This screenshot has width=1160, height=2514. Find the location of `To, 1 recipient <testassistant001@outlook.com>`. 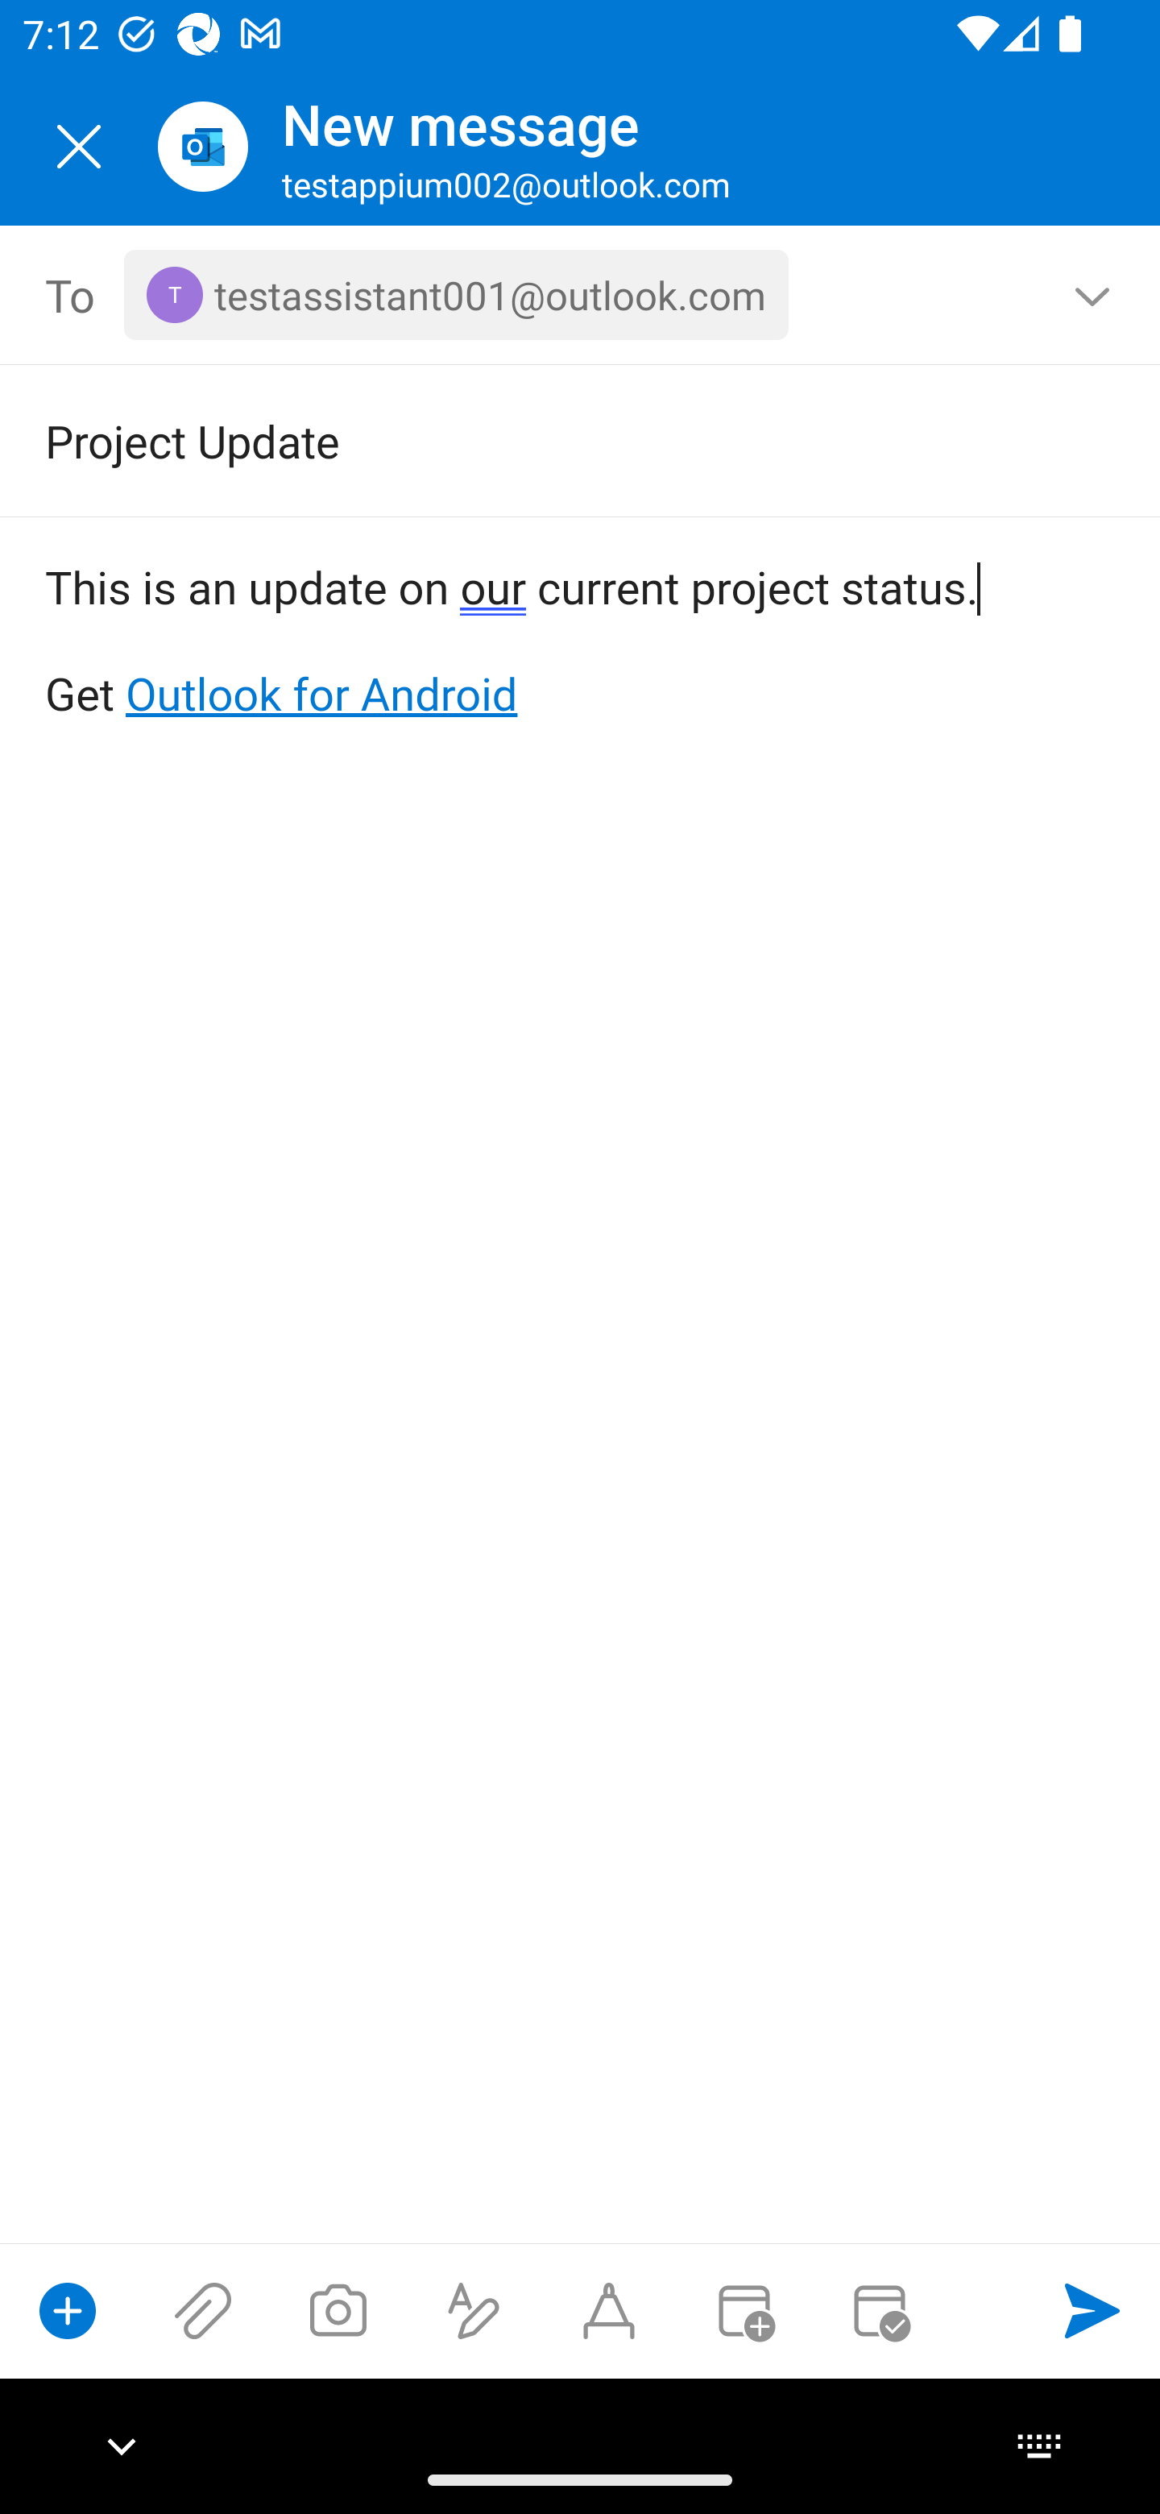

To, 1 recipient <testassistant001@outlook.com> is located at coordinates (581, 295).